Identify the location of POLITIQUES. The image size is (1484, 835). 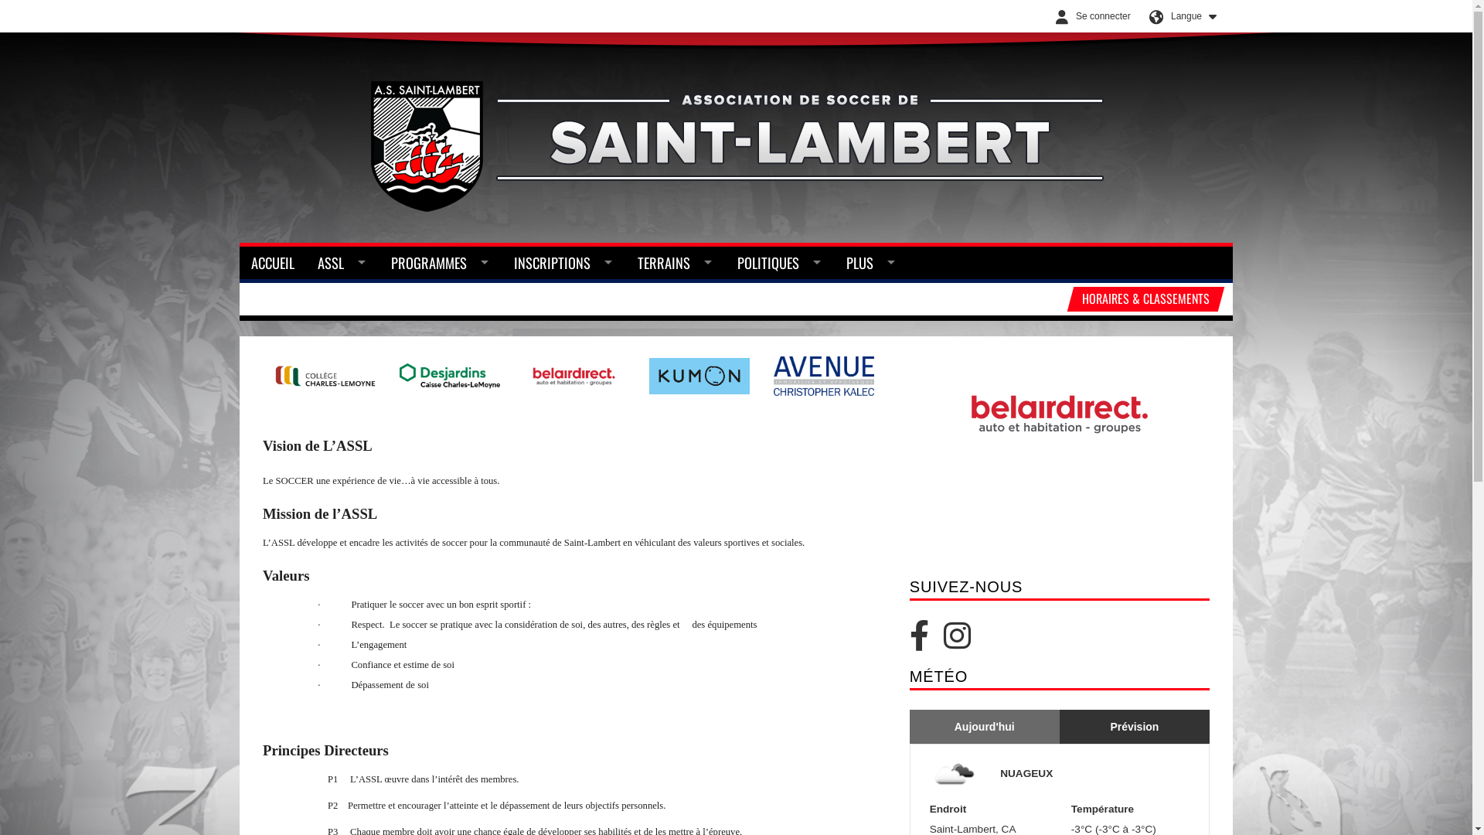
(781, 263).